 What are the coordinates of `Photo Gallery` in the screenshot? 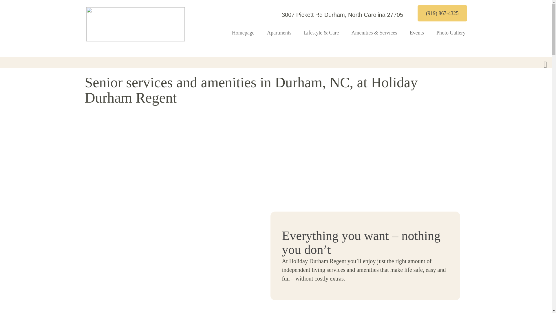 It's located at (451, 33).